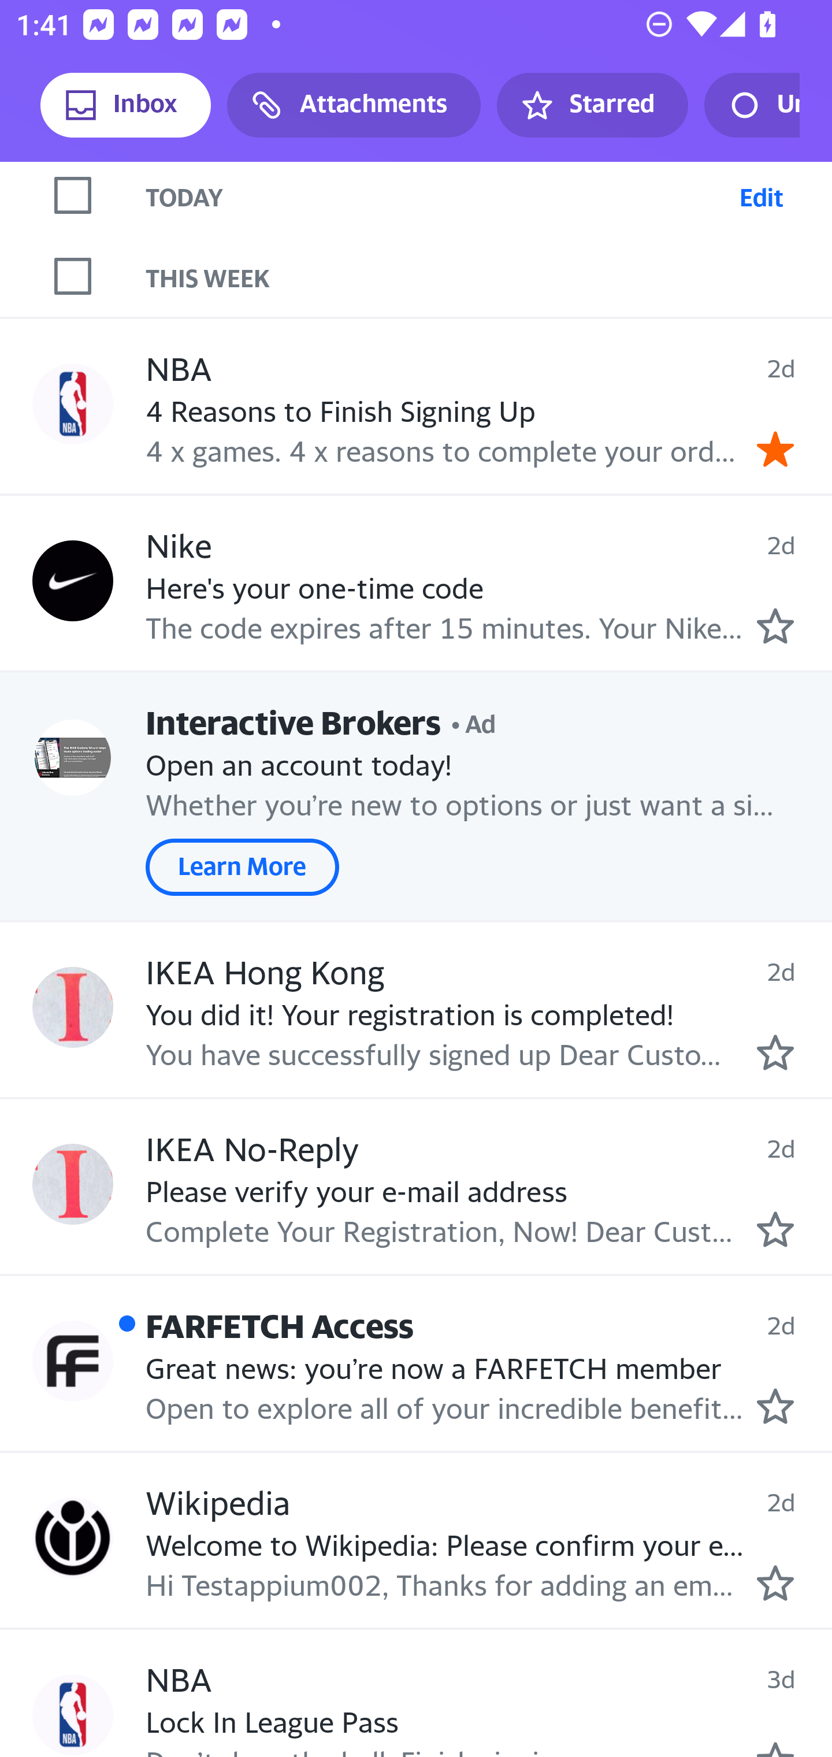 This screenshot has width=832, height=1757. What do you see at coordinates (354, 105) in the screenshot?
I see `Attachments` at bounding box center [354, 105].